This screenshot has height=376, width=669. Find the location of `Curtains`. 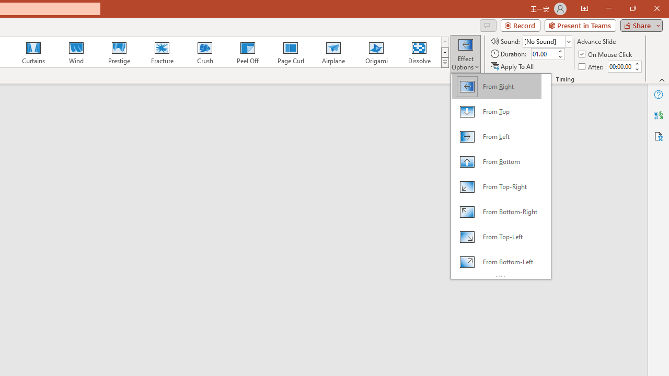

Curtains is located at coordinates (33, 52).